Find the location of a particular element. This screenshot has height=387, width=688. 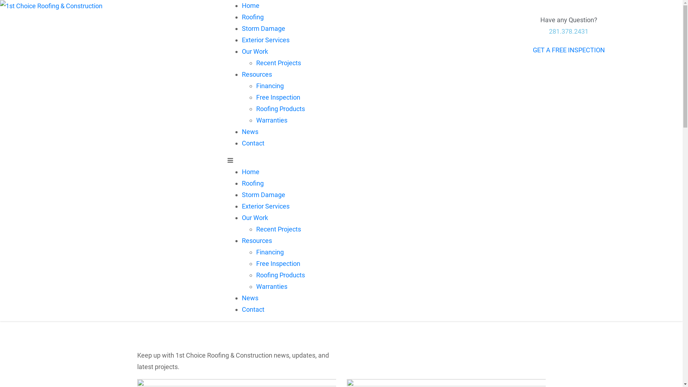

Roofing is located at coordinates (253, 17).